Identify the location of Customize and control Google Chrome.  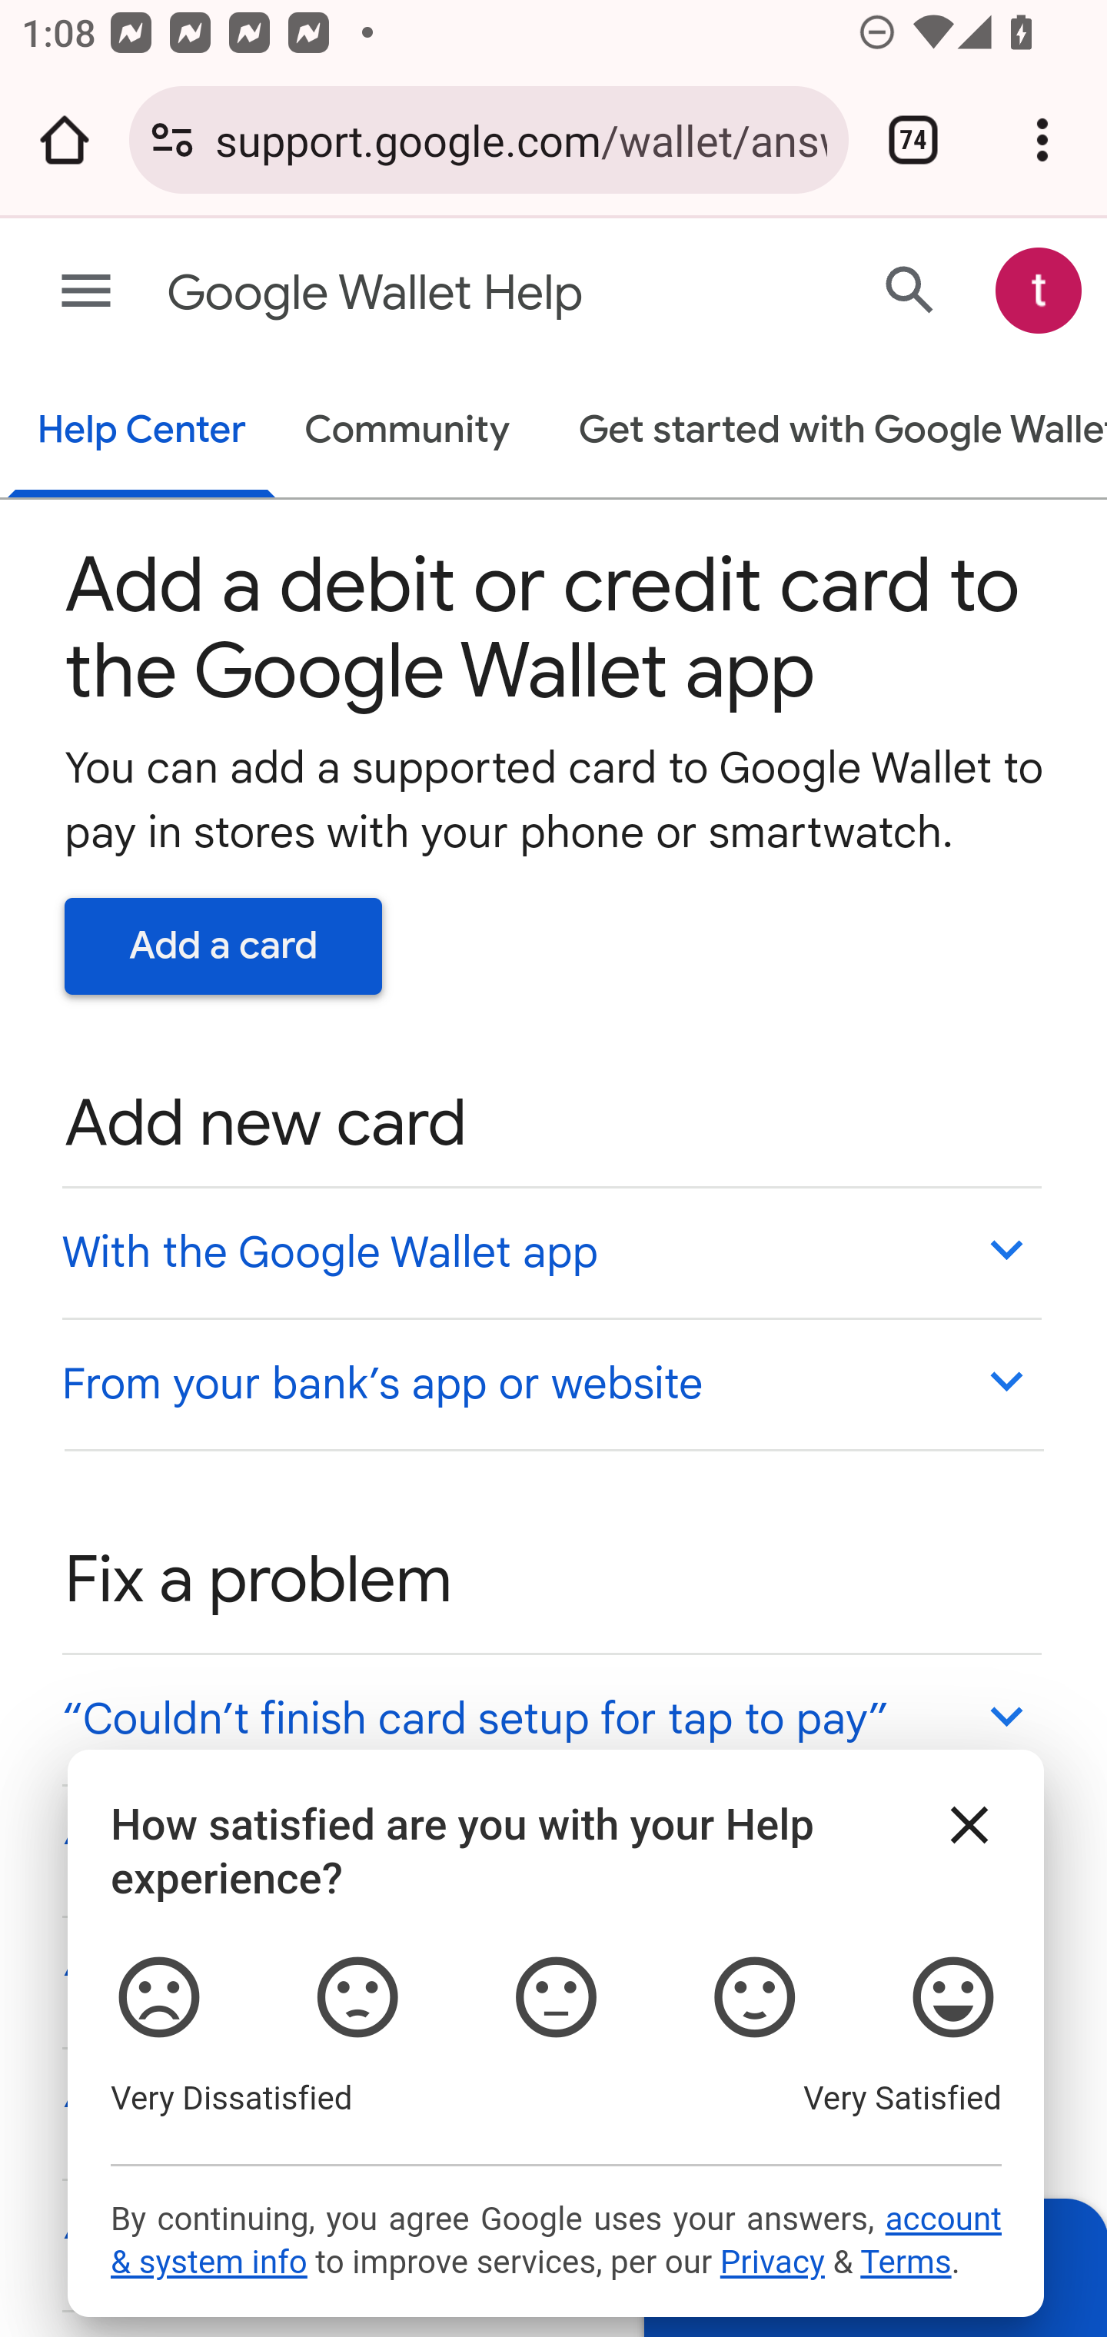
(1042, 140).